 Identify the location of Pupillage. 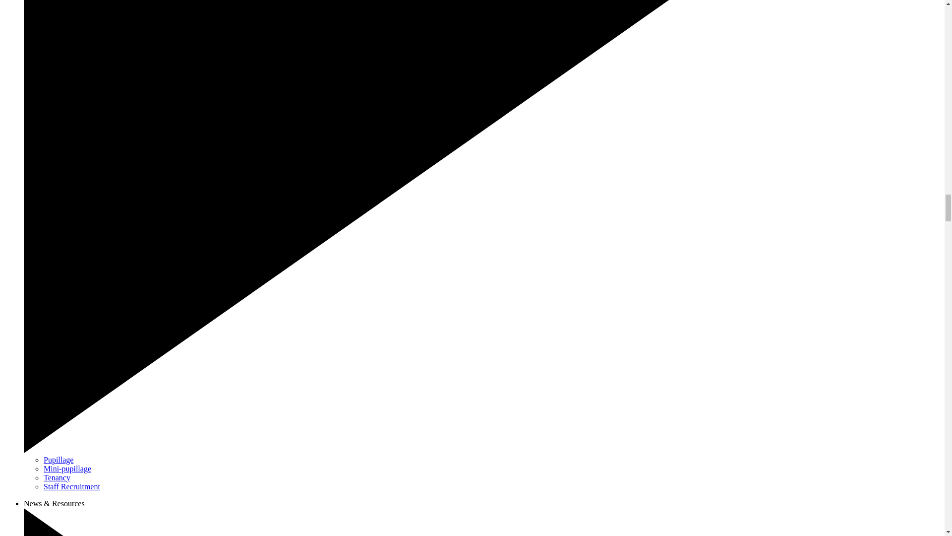
(59, 460).